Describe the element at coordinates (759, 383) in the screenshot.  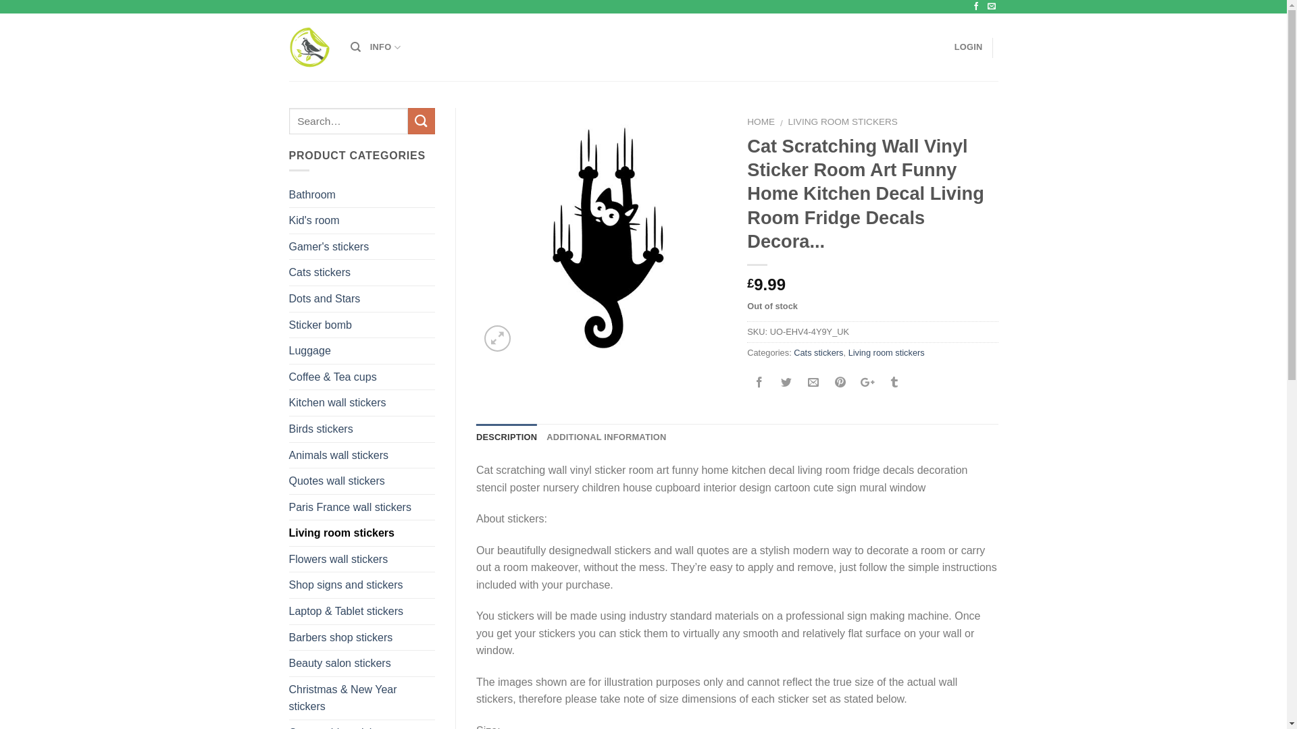
I see `Share on Facebook` at that location.